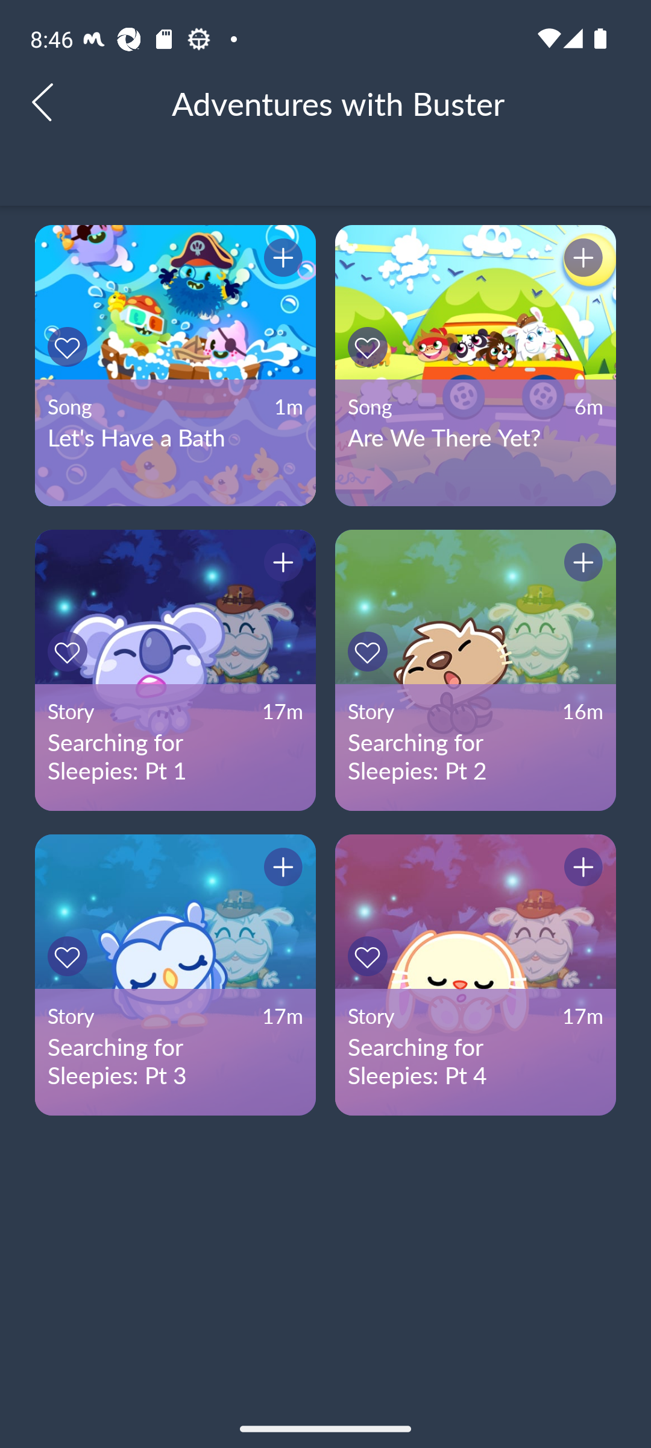 This screenshot has height=1448, width=651. What do you see at coordinates (280, 565) in the screenshot?
I see `Button` at bounding box center [280, 565].